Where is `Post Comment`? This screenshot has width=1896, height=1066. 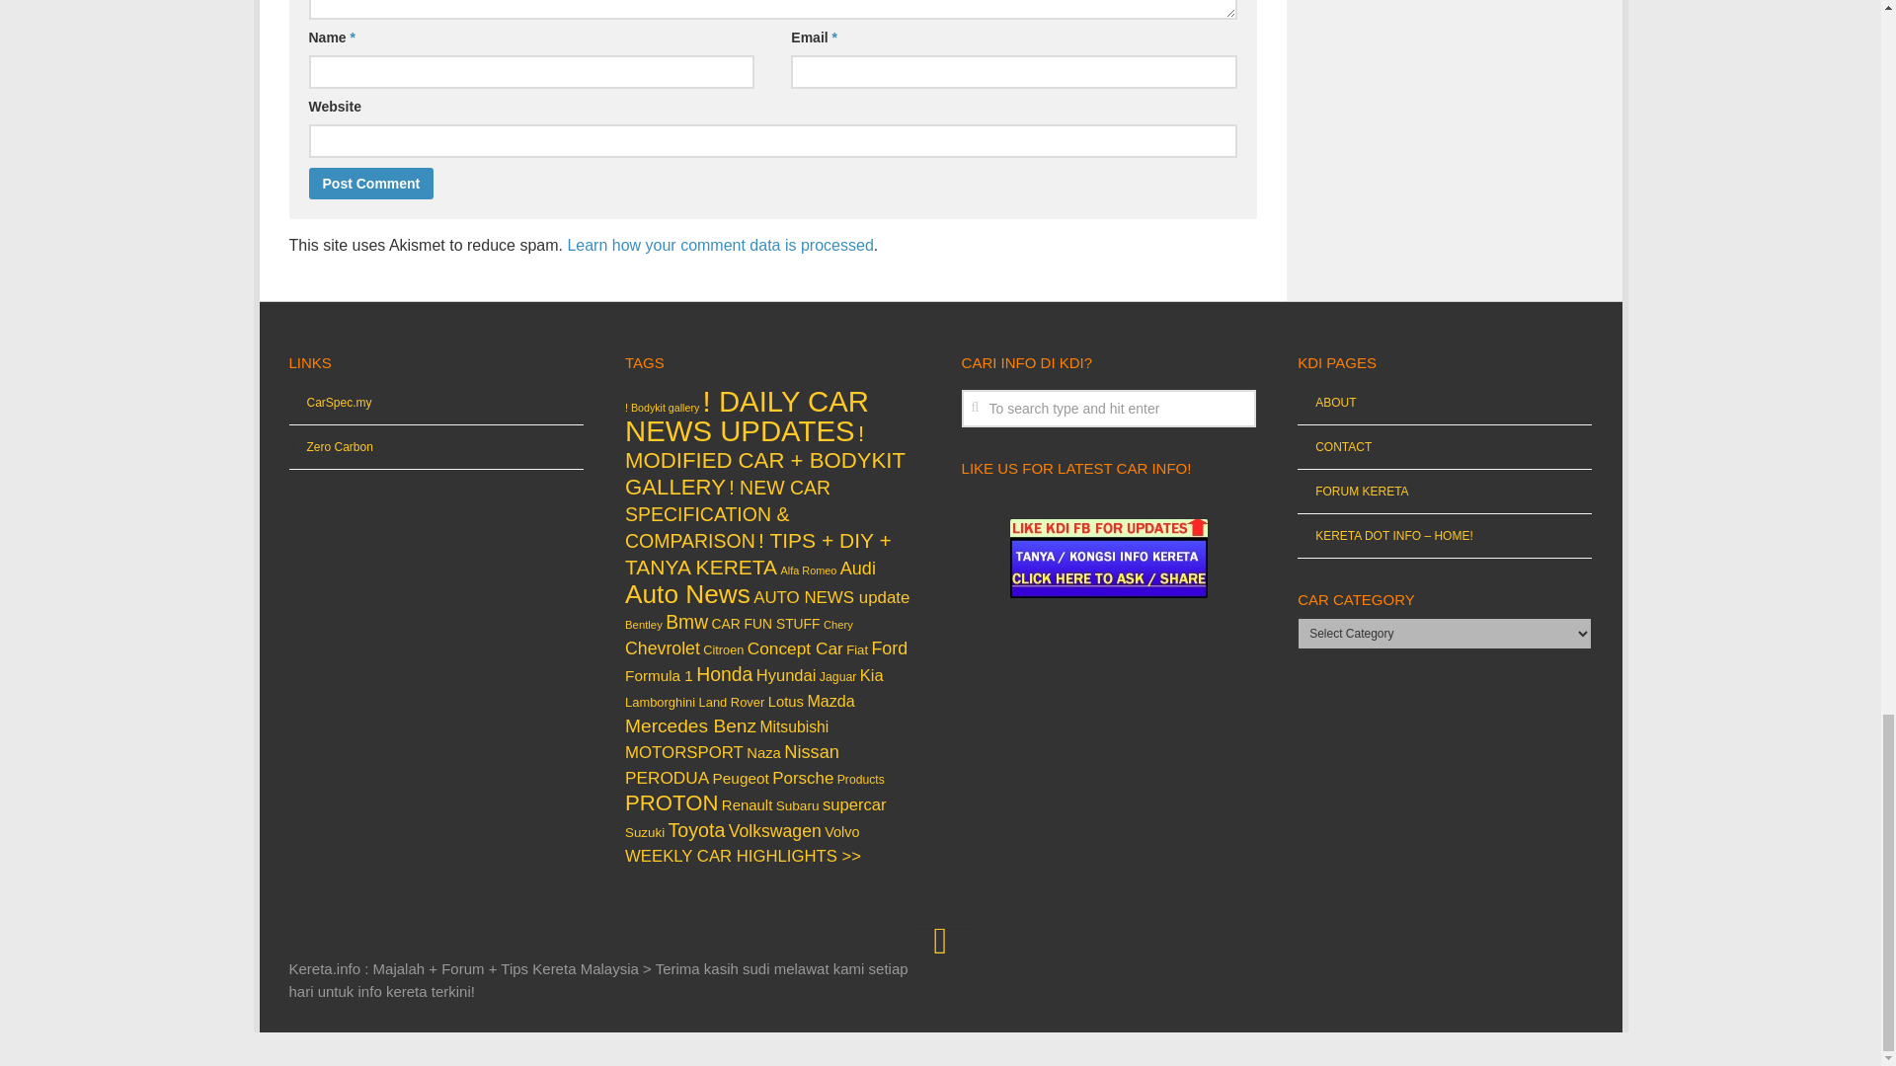
Post Comment is located at coordinates (370, 183).